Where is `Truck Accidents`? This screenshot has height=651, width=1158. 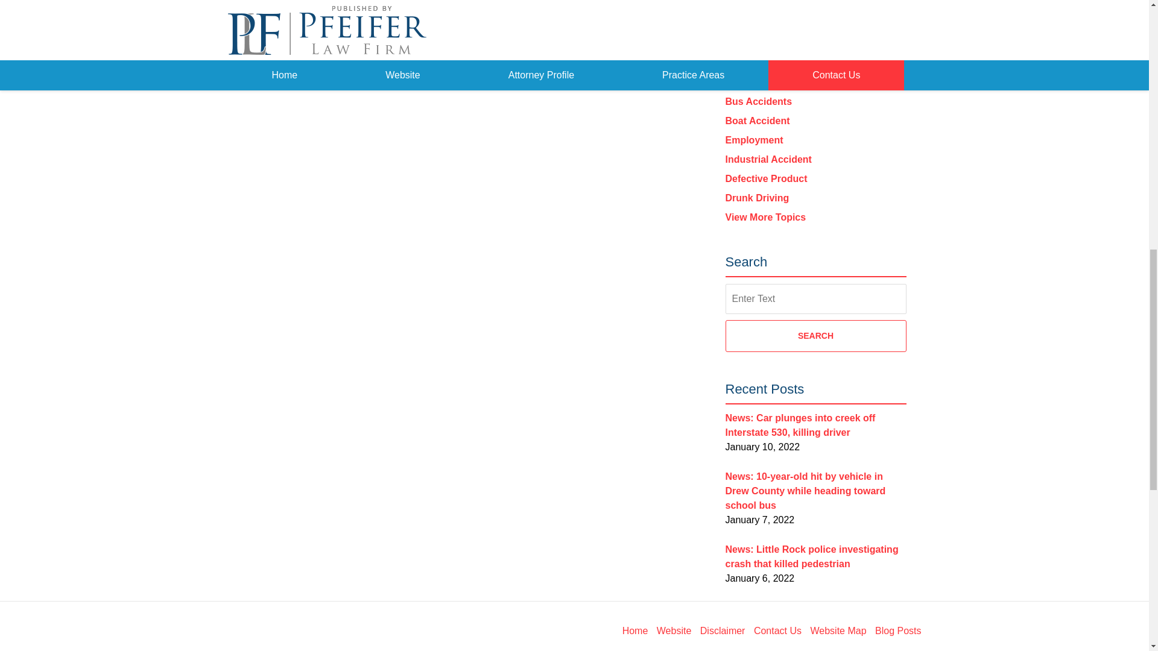
Truck Accidents is located at coordinates (761, 5).